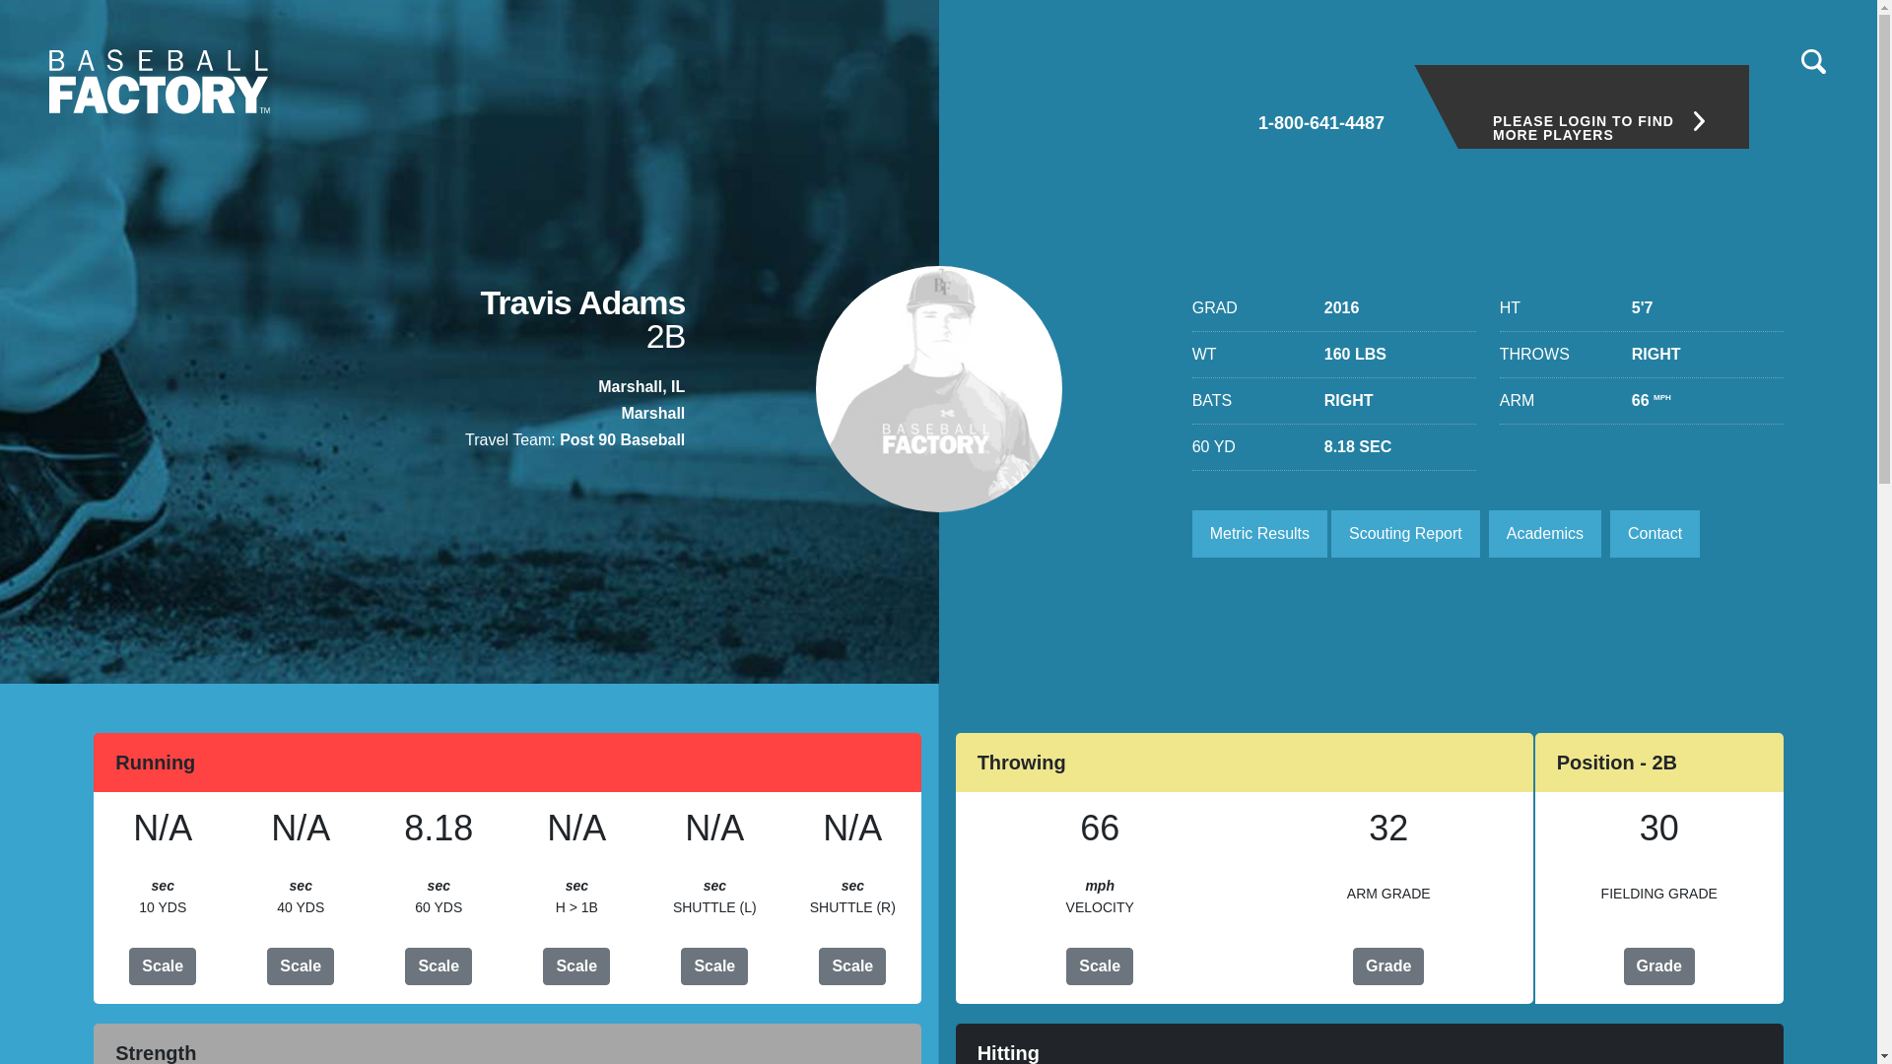 This screenshot has width=1892, height=1064. I want to click on Scale, so click(713, 966).